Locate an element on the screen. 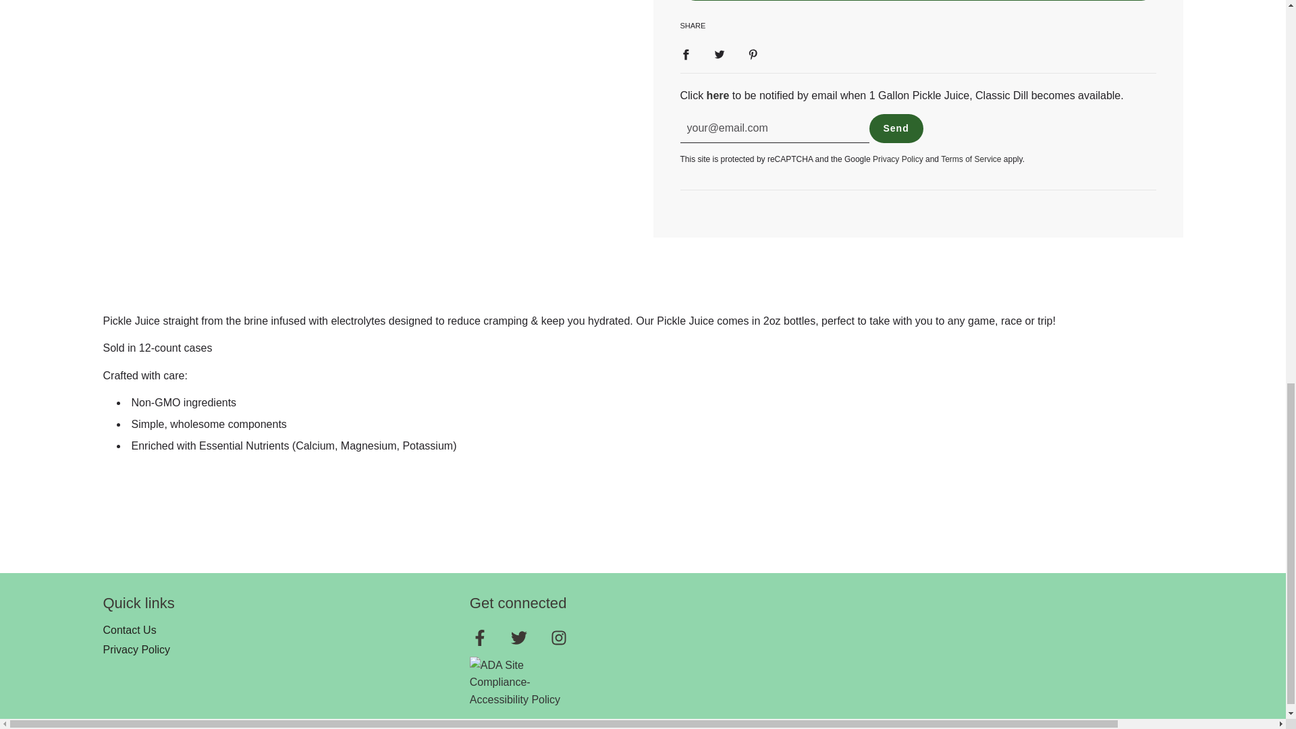  Send is located at coordinates (896, 128).